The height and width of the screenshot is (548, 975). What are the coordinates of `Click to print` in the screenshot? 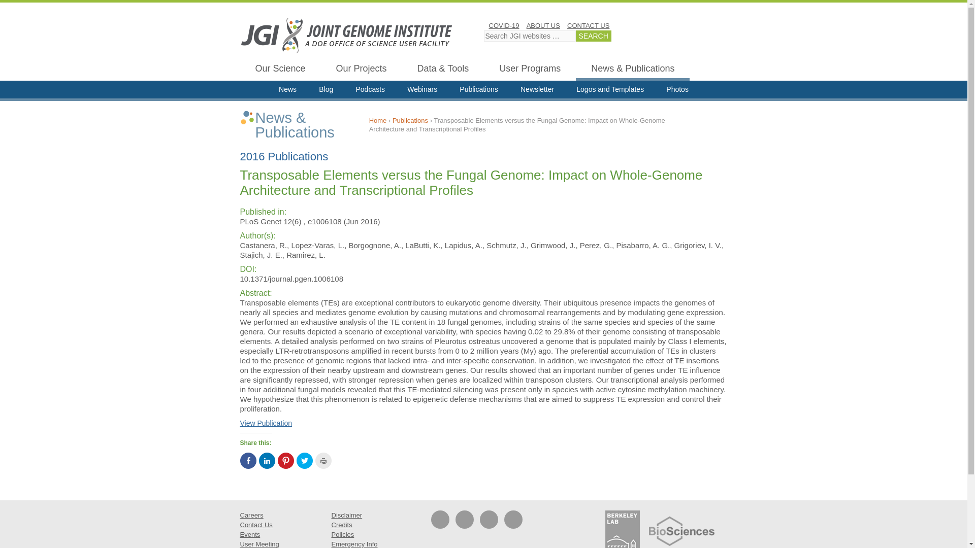 It's located at (323, 461).